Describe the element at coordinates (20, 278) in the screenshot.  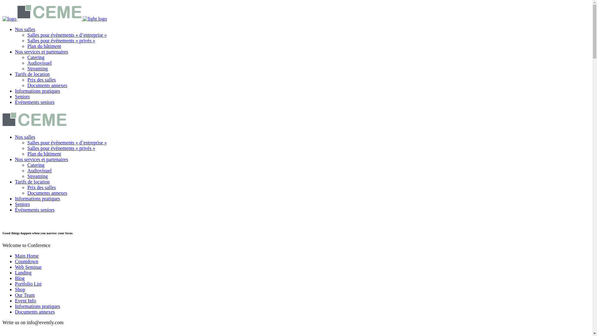
I see `Blog` at that location.